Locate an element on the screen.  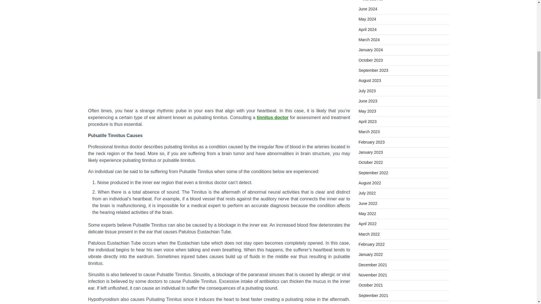
September 2023 is located at coordinates (373, 70).